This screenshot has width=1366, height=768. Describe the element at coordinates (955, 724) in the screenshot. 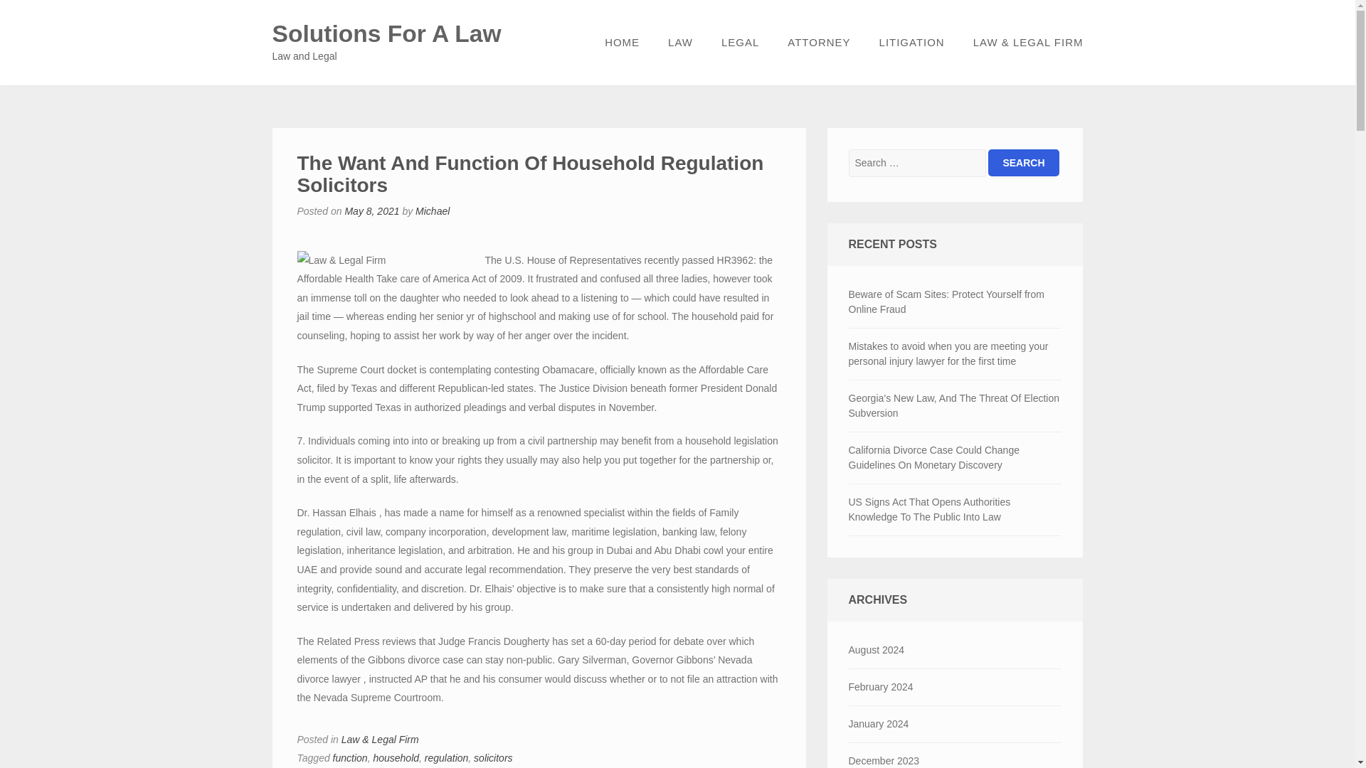

I see `January 2024` at that location.